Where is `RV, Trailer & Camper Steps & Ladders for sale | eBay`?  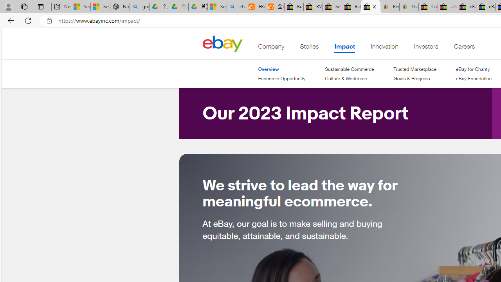
RV, Trailer & Camper Steps & Ladders for sale | eBay is located at coordinates (313, 7).